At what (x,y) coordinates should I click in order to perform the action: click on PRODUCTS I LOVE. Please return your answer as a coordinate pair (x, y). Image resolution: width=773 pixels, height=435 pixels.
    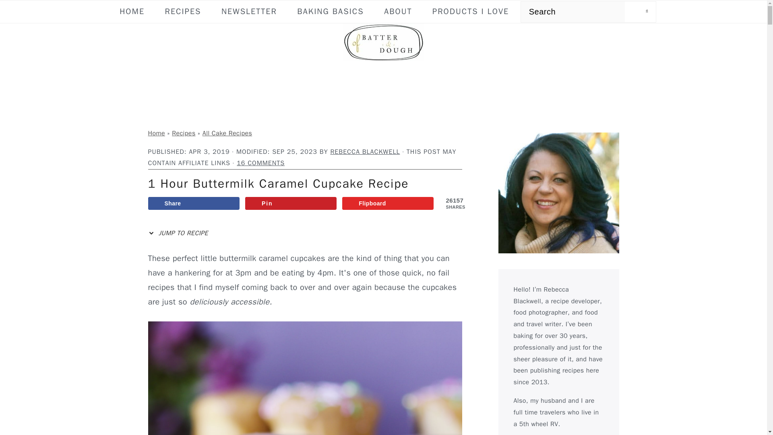
    Looking at the image, I should click on (470, 11).